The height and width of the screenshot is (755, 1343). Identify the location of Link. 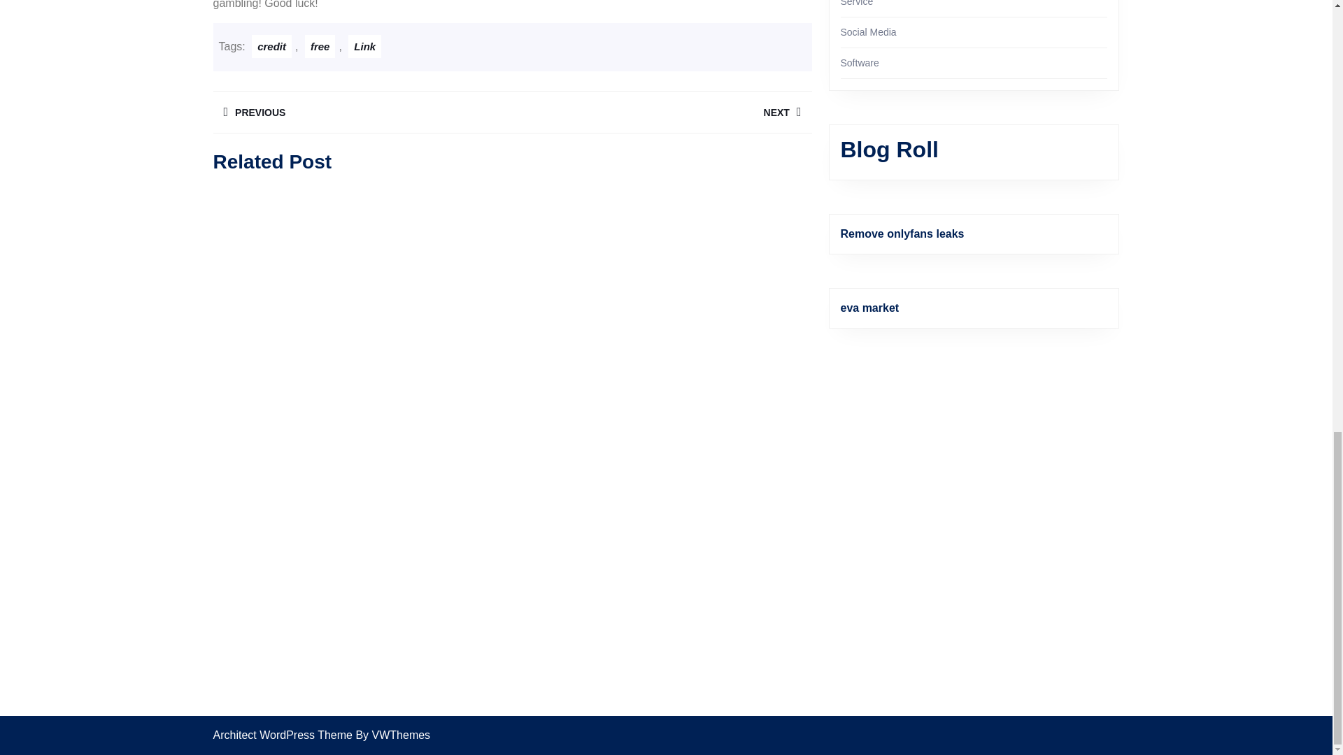
(364, 46).